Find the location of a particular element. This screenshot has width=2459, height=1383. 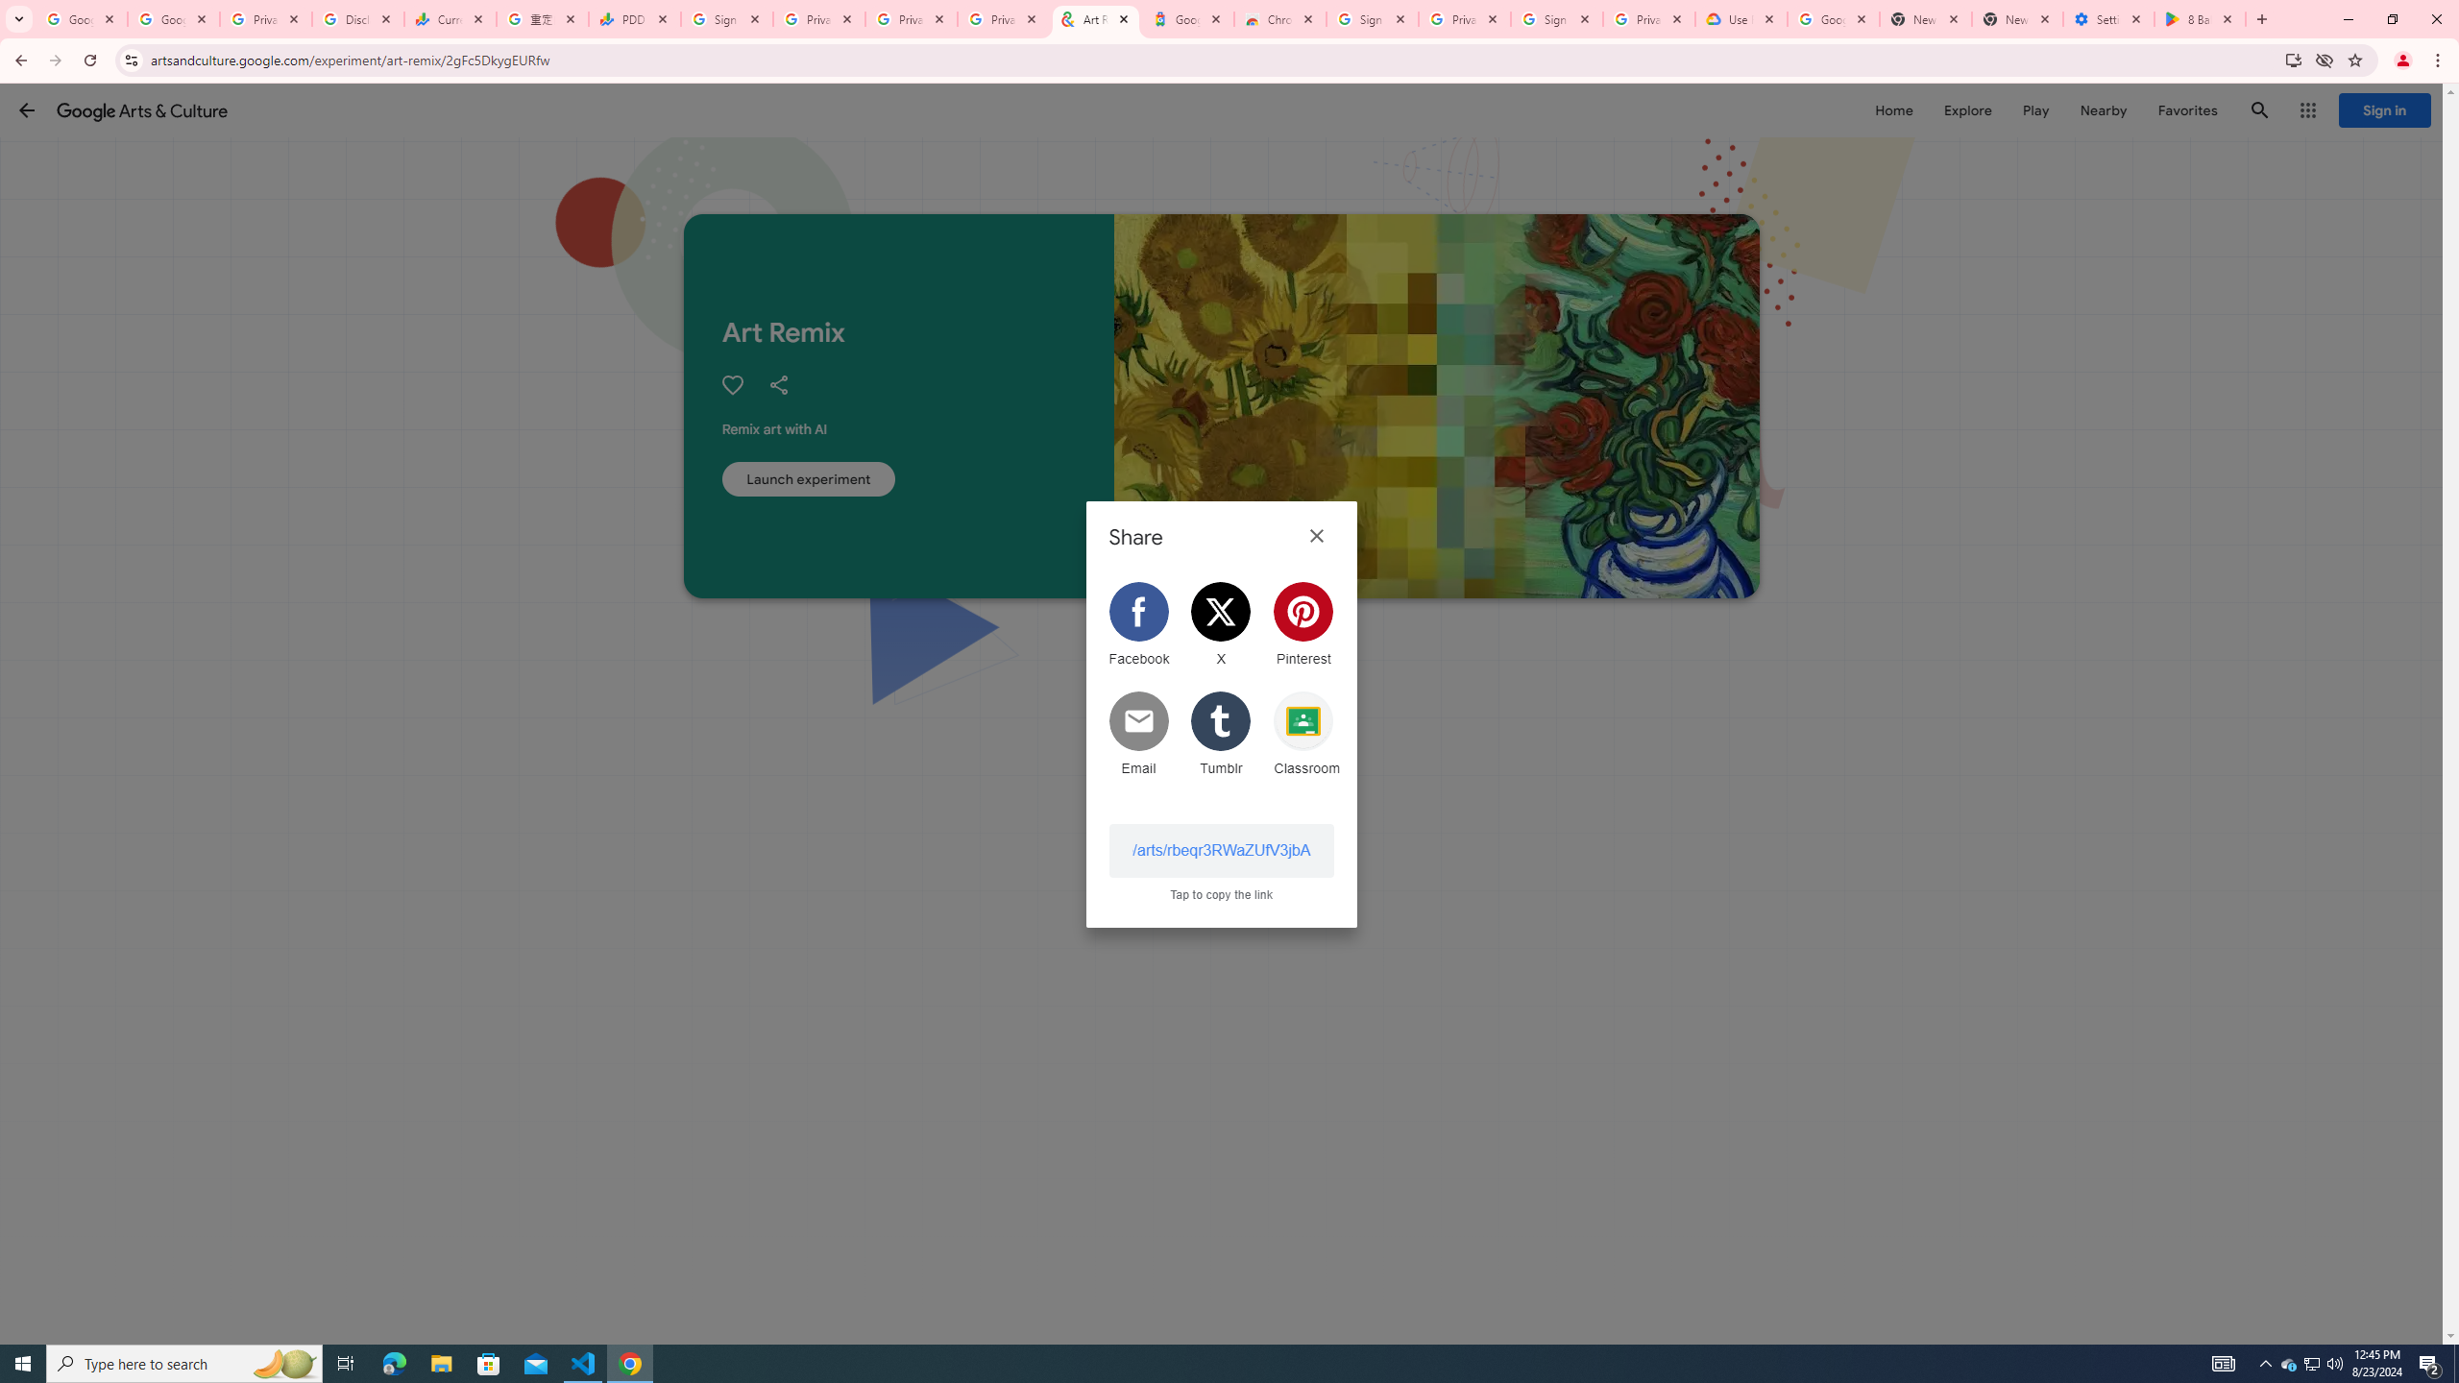

Privacy Checkup is located at coordinates (1003, 19).